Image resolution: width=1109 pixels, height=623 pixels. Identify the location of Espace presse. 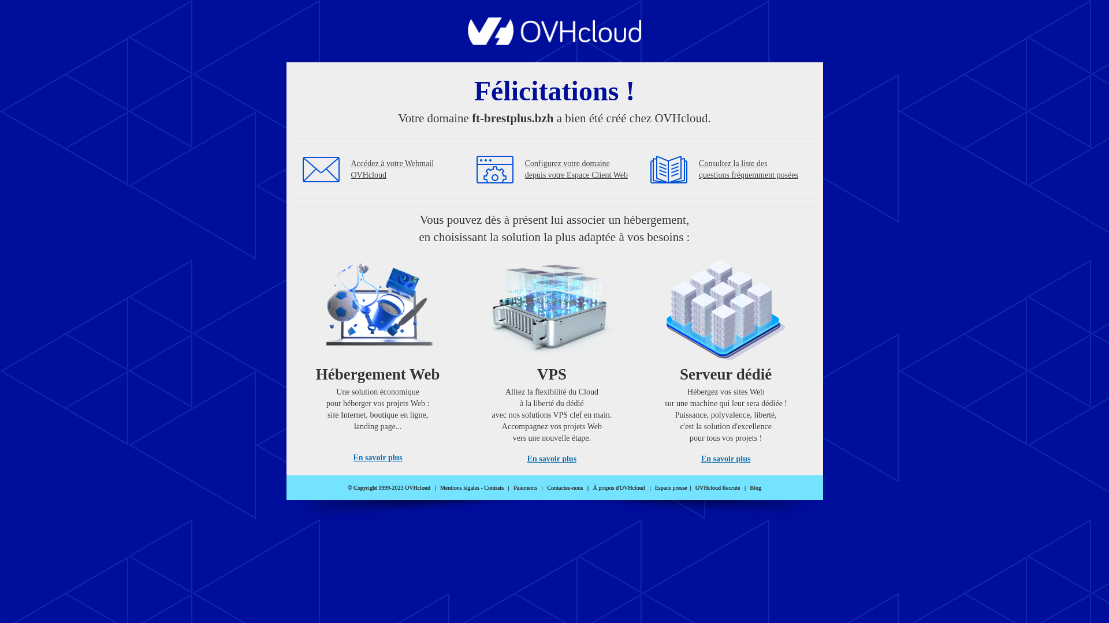
(671, 488).